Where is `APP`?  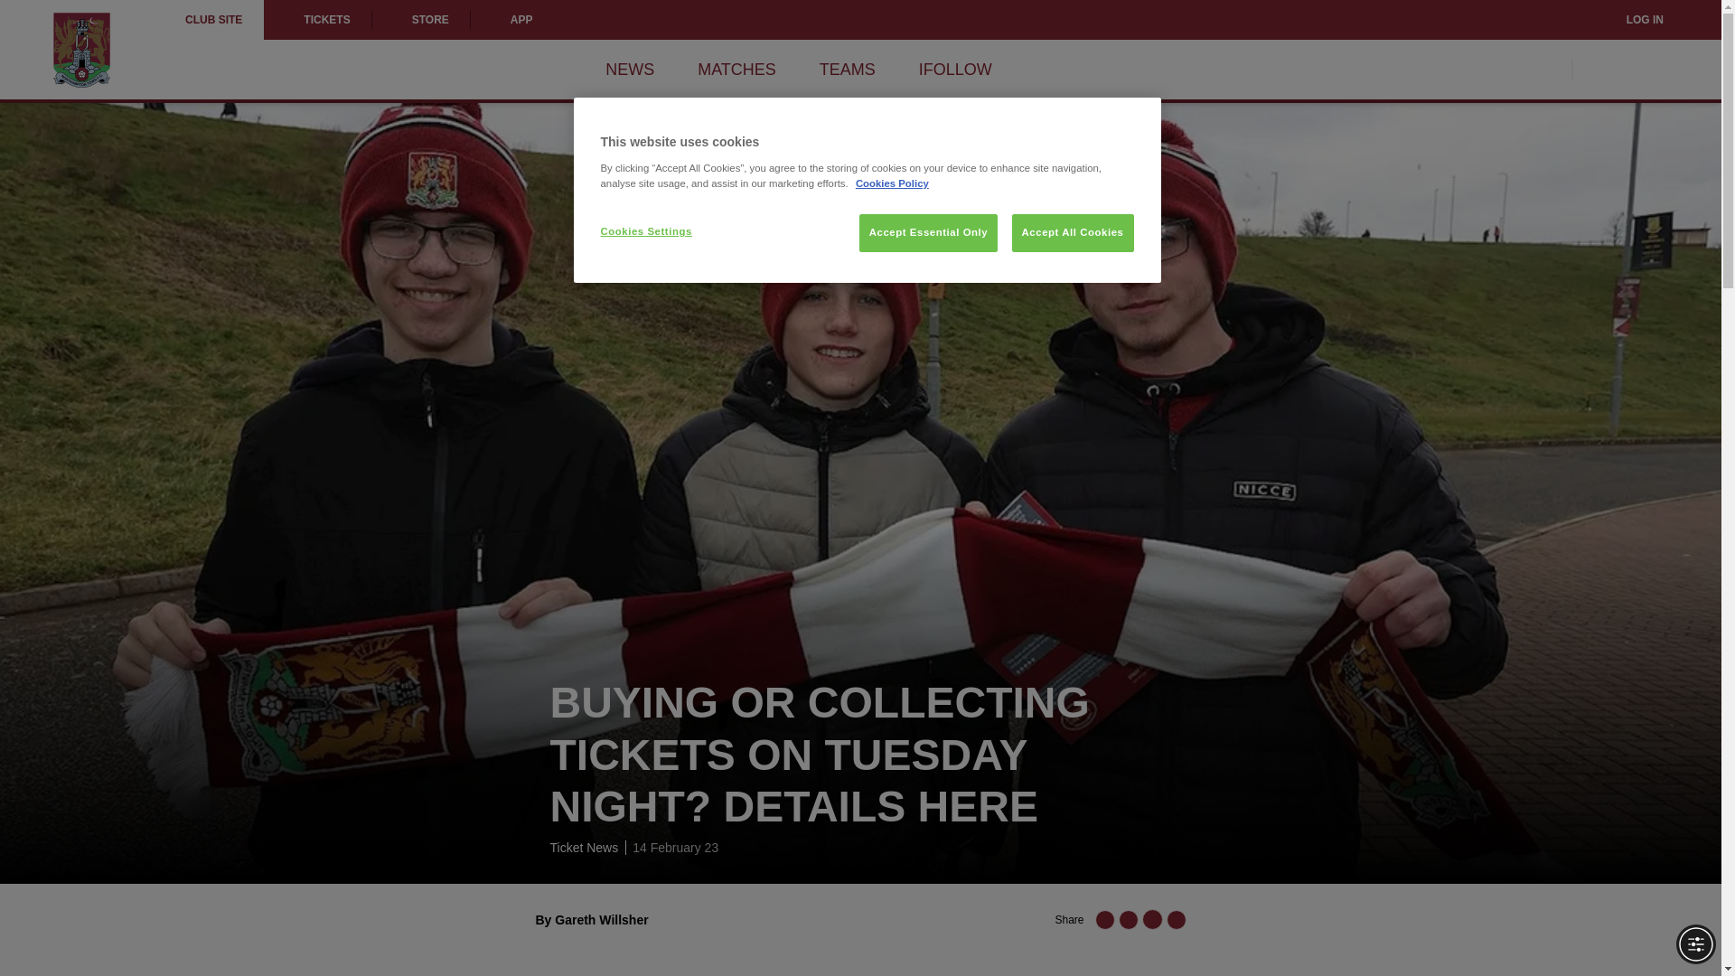
APP is located at coordinates (512, 20).